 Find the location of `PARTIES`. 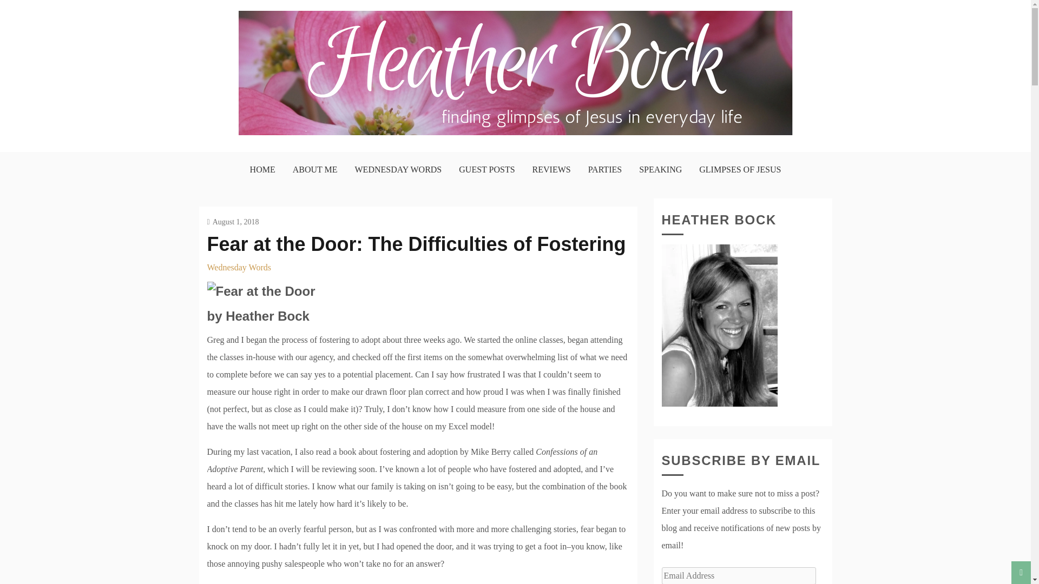

PARTIES is located at coordinates (604, 169).